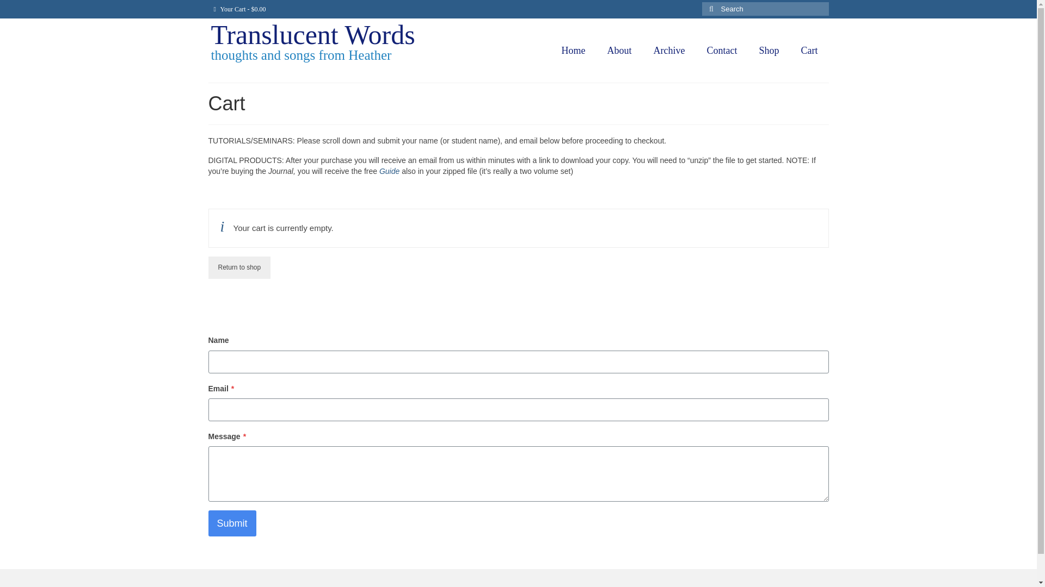  I want to click on Shop, so click(769, 51).